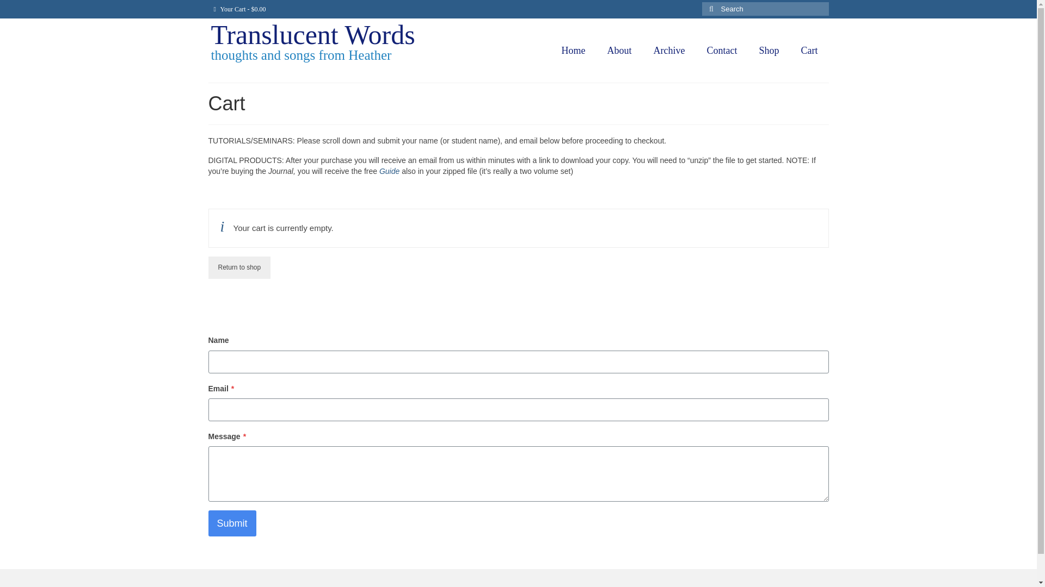  I want to click on Shop, so click(769, 51).